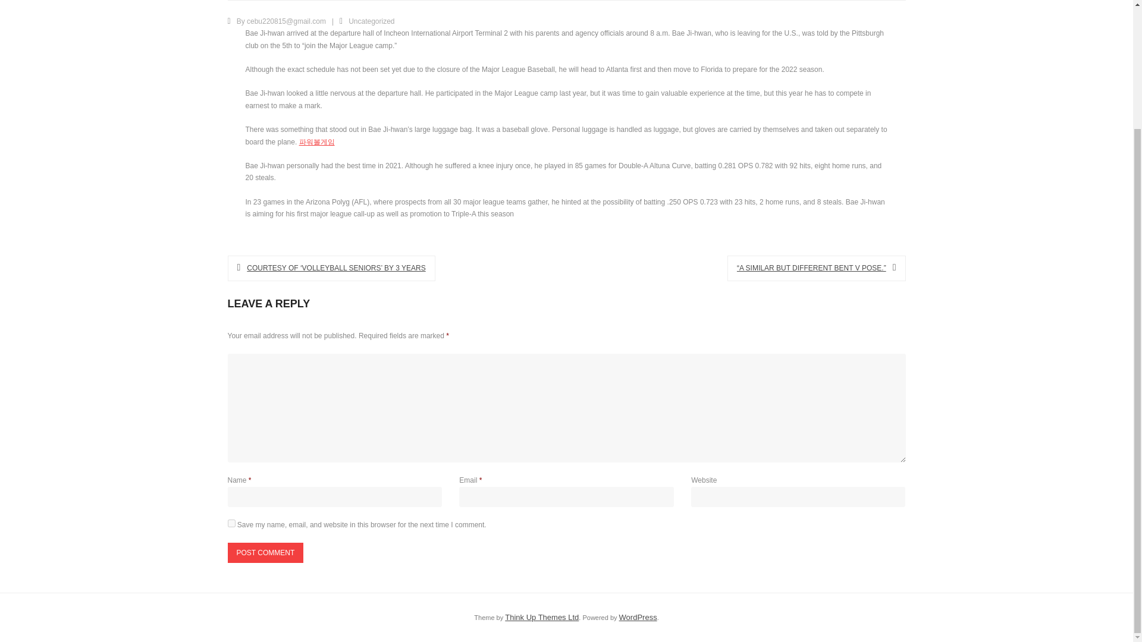 The width and height of the screenshot is (1142, 642). Describe the element at coordinates (371, 21) in the screenshot. I see `Uncategorized` at that location.